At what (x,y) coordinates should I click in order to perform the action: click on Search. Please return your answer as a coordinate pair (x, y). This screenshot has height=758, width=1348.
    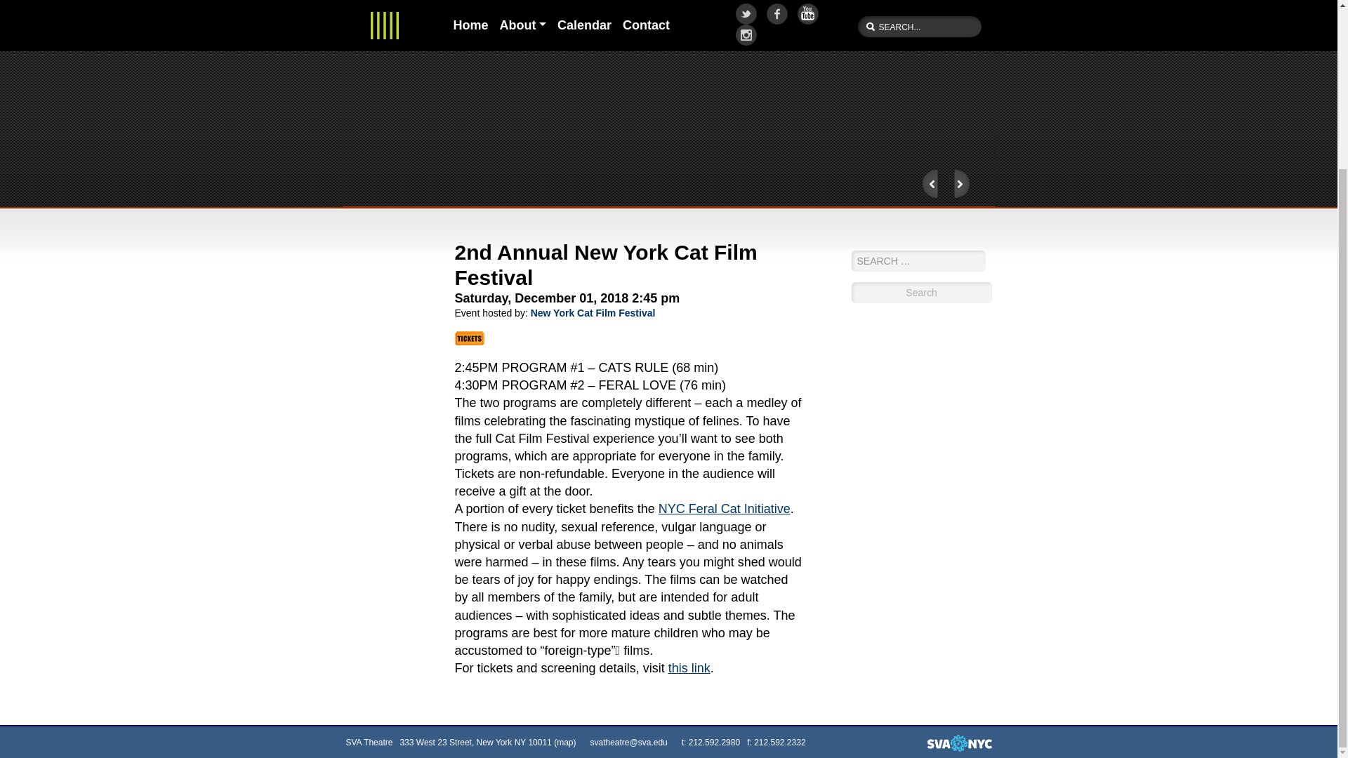
    Looking at the image, I should click on (920, 292).